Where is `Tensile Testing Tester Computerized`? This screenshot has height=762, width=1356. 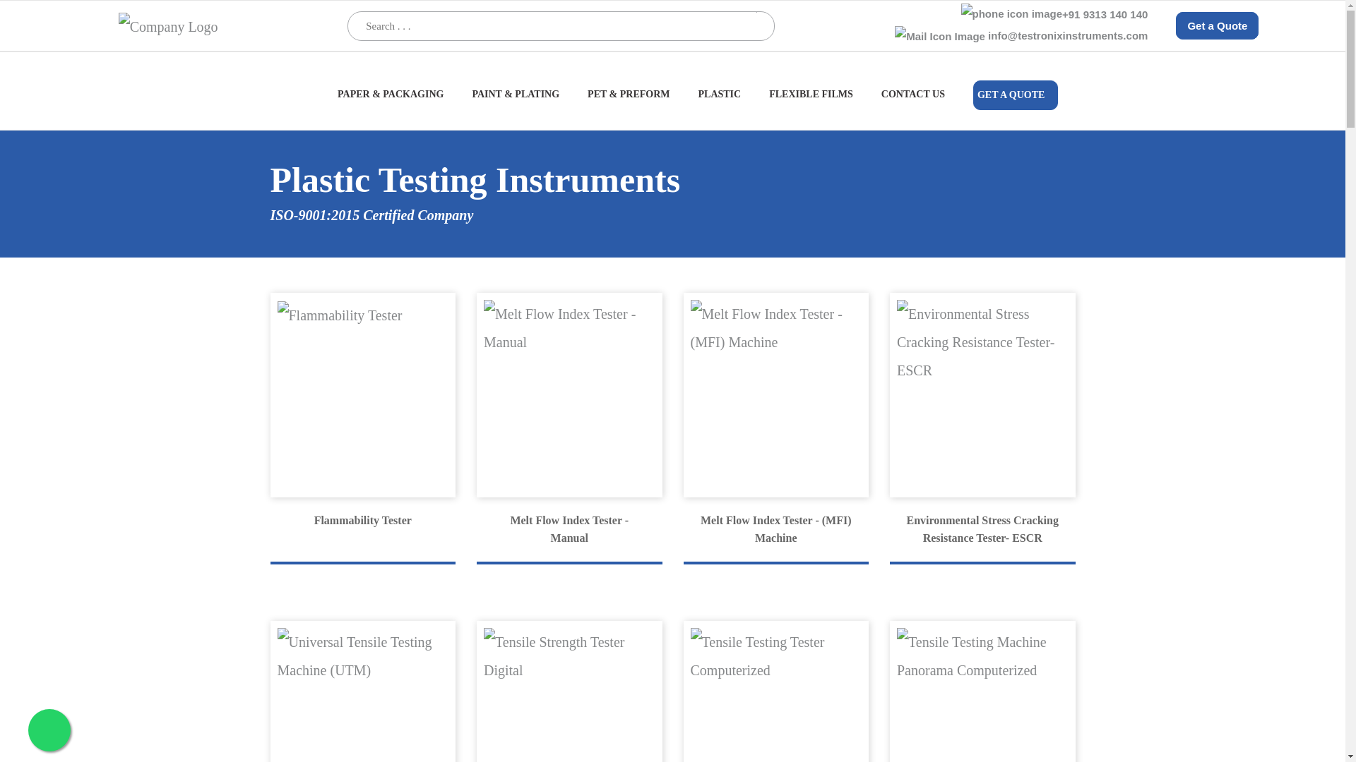 Tensile Testing Tester Computerized is located at coordinates (775, 691).